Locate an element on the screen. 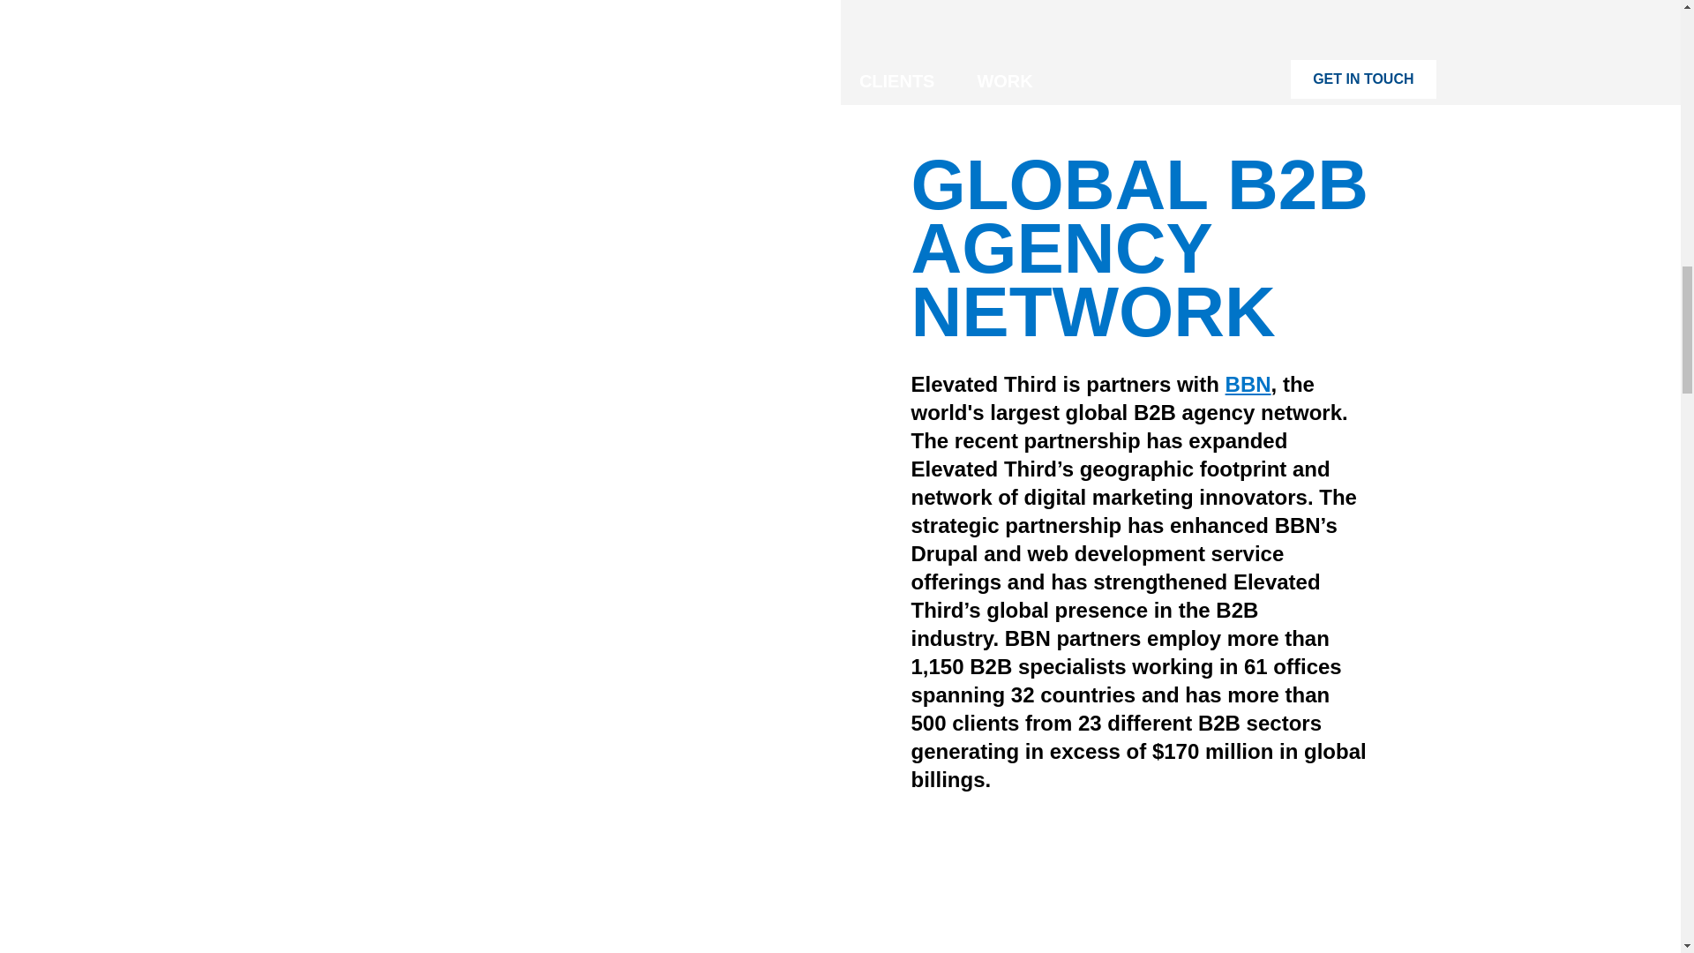 Image resolution: width=1694 pixels, height=953 pixels. BBN is located at coordinates (1248, 385).